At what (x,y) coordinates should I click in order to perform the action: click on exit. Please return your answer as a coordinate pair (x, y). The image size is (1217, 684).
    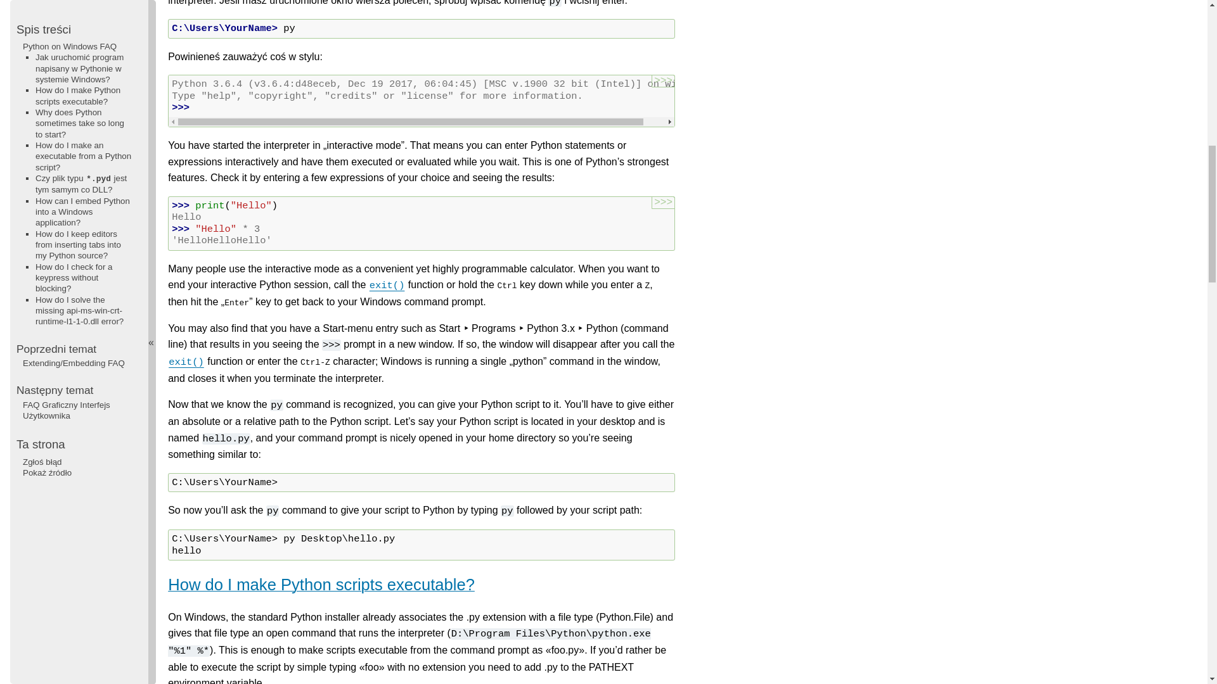
    Looking at the image, I should click on (387, 284).